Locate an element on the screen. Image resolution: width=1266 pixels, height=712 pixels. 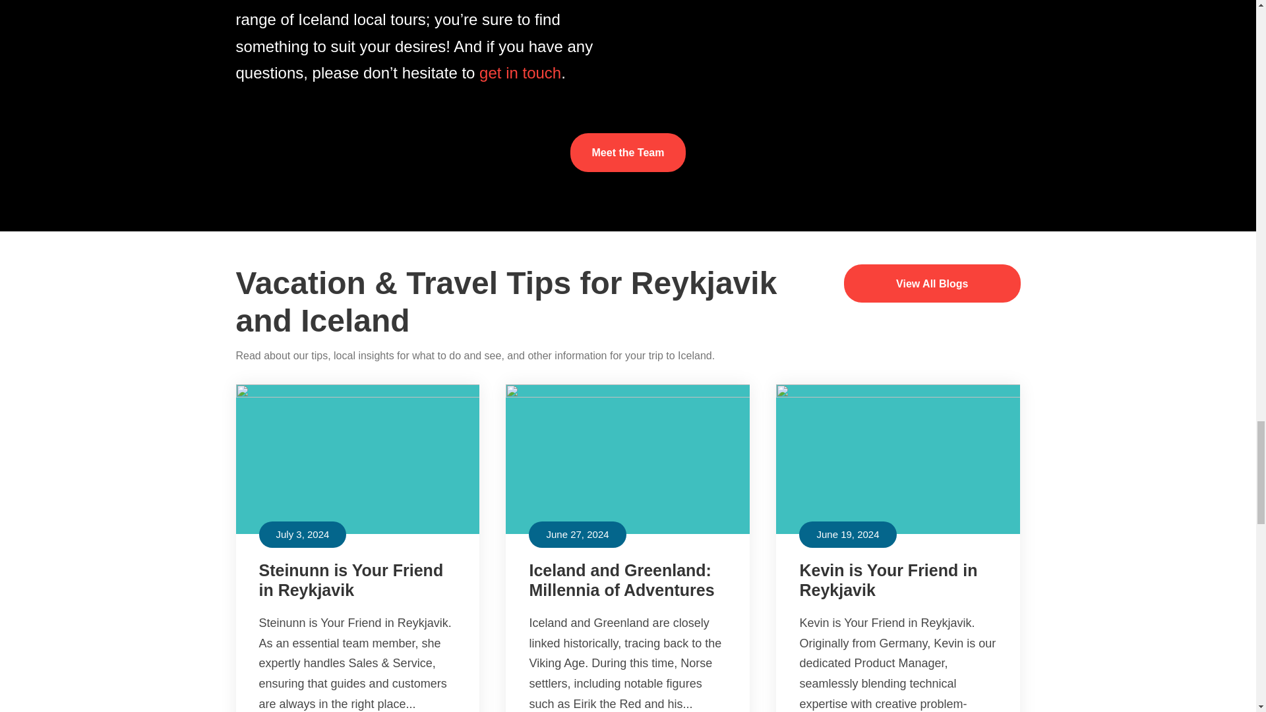
Kevin-Your-Friend-in-Reykjavik-YFIR-2 is located at coordinates (898, 459).